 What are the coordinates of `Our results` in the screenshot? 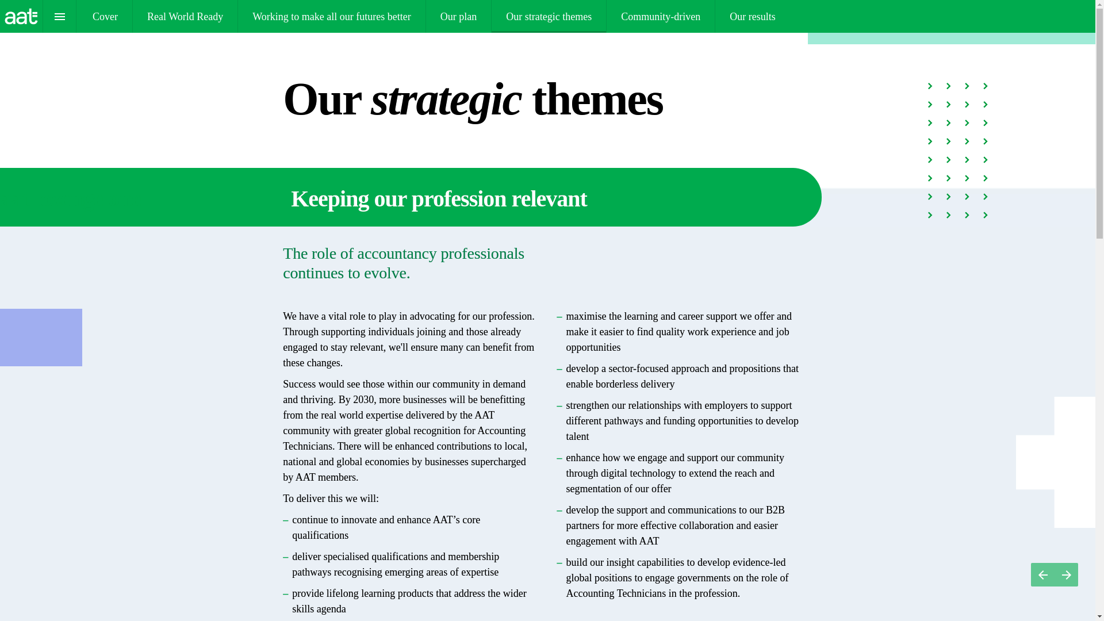 It's located at (753, 16).